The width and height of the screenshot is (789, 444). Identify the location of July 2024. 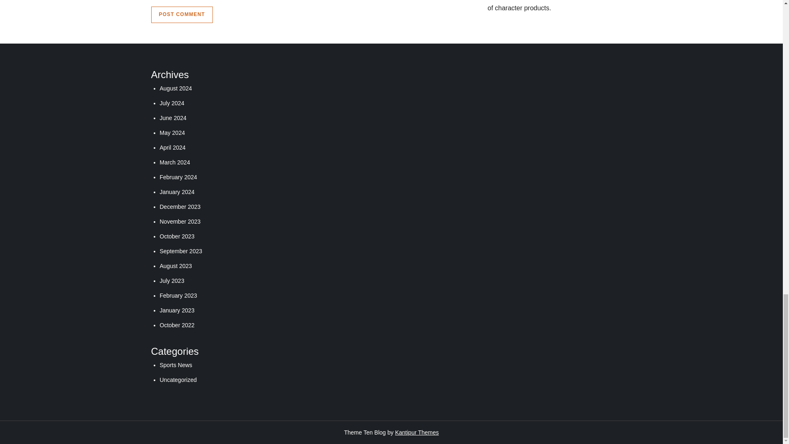
(171, 103).